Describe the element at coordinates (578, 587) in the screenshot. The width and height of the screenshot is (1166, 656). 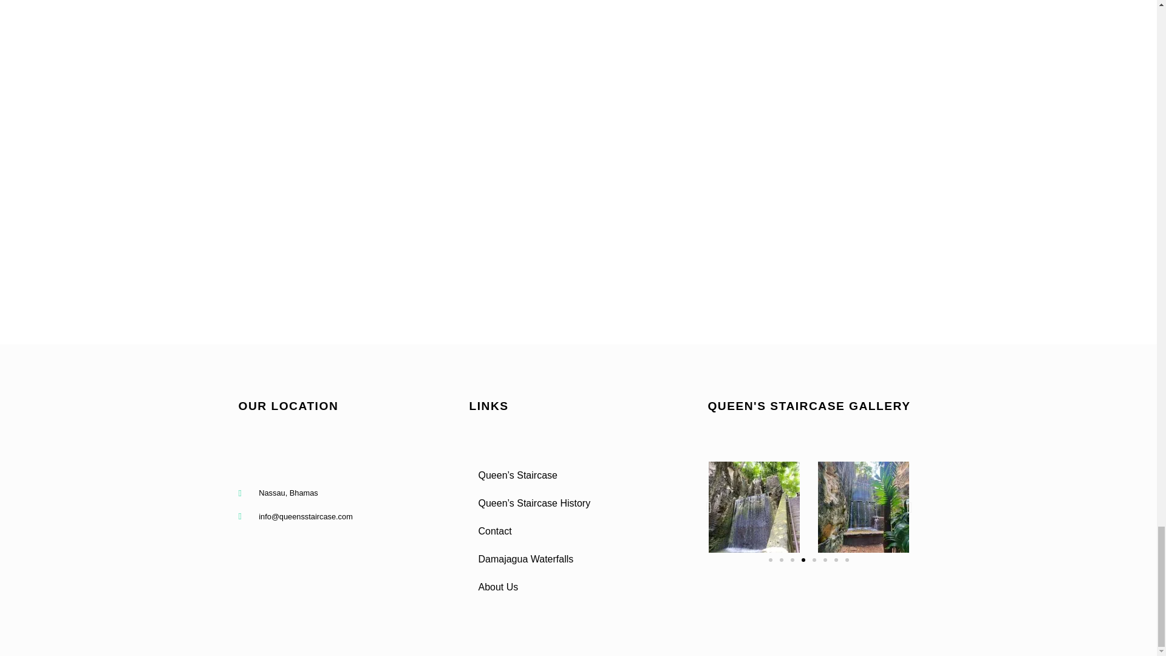
I see `About Us` at that location.